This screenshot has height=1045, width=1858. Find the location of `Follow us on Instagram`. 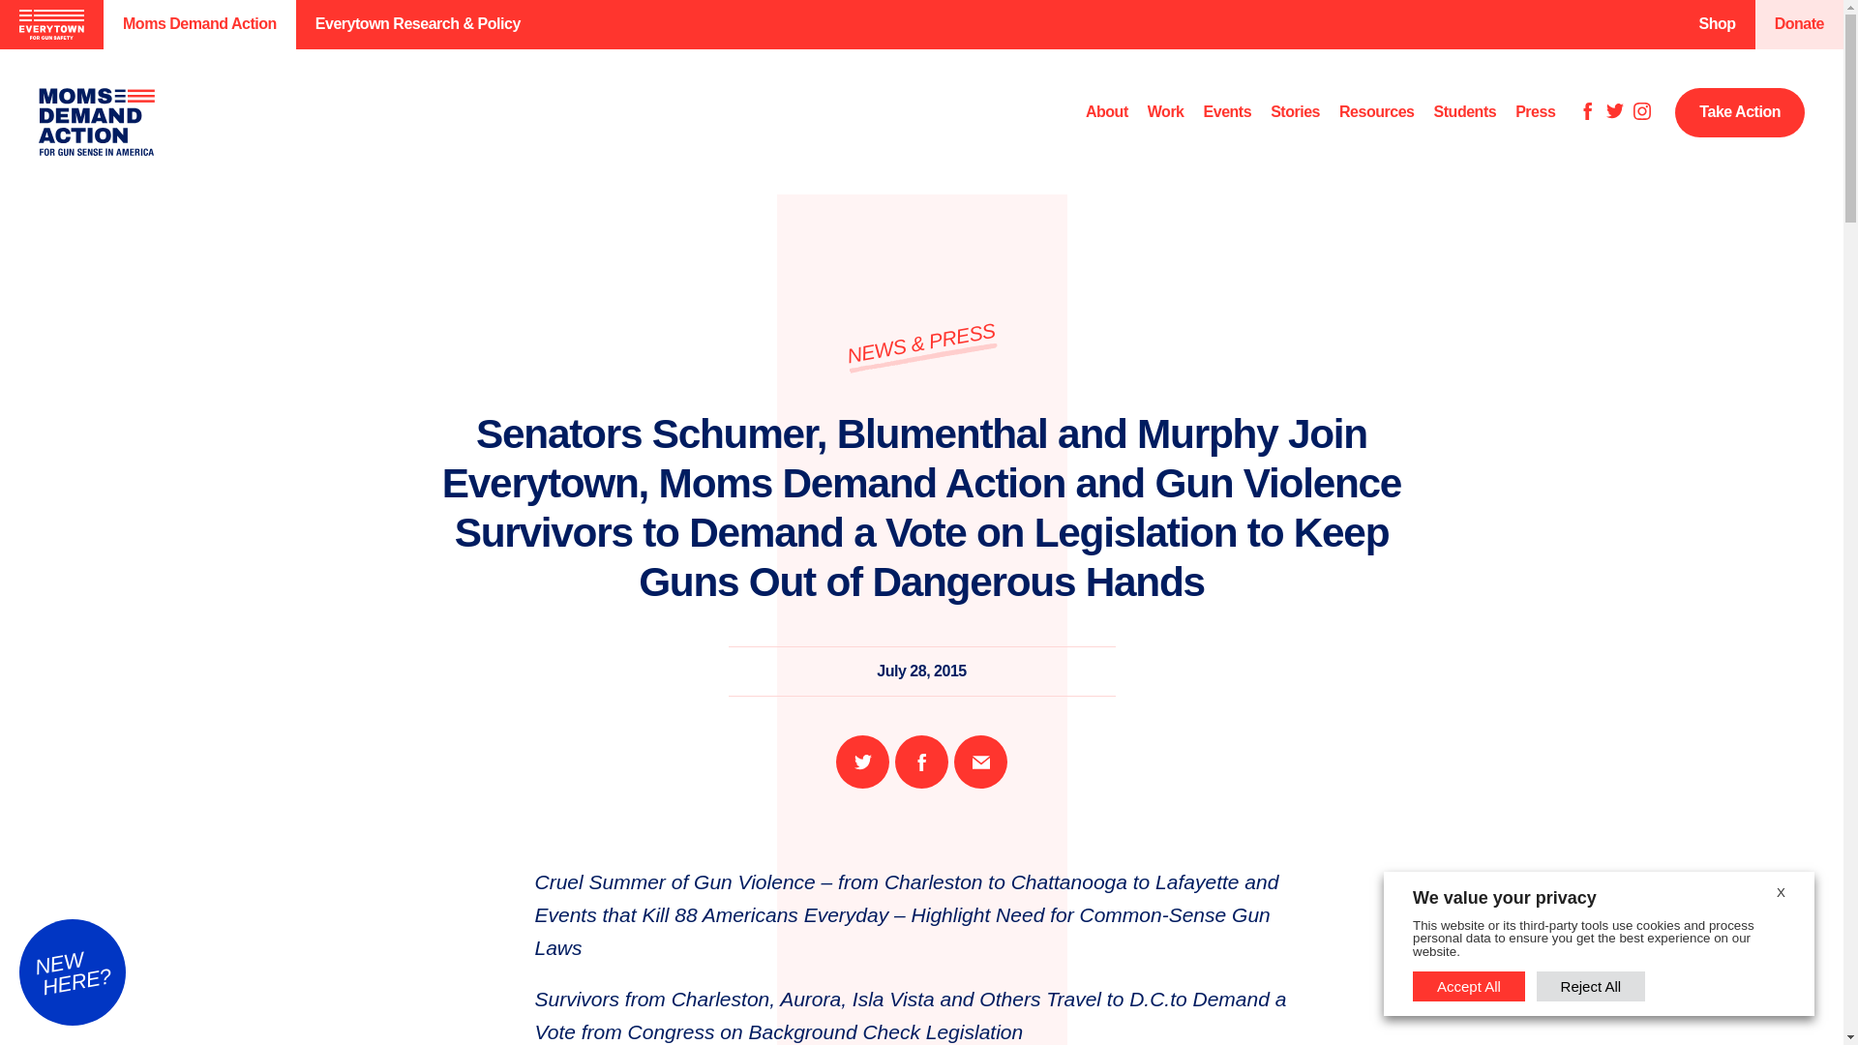

Follow us on Instagram is located at coordinates (1641, 112).